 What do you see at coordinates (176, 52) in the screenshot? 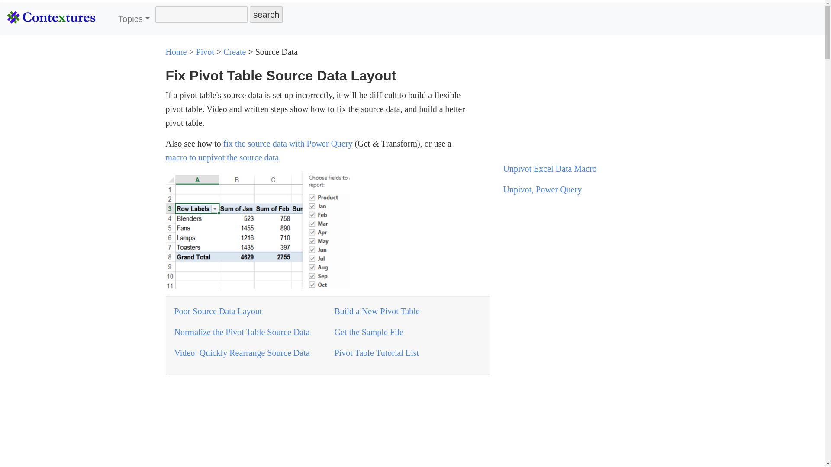
I see `Home` at bounding box center [176, 52].